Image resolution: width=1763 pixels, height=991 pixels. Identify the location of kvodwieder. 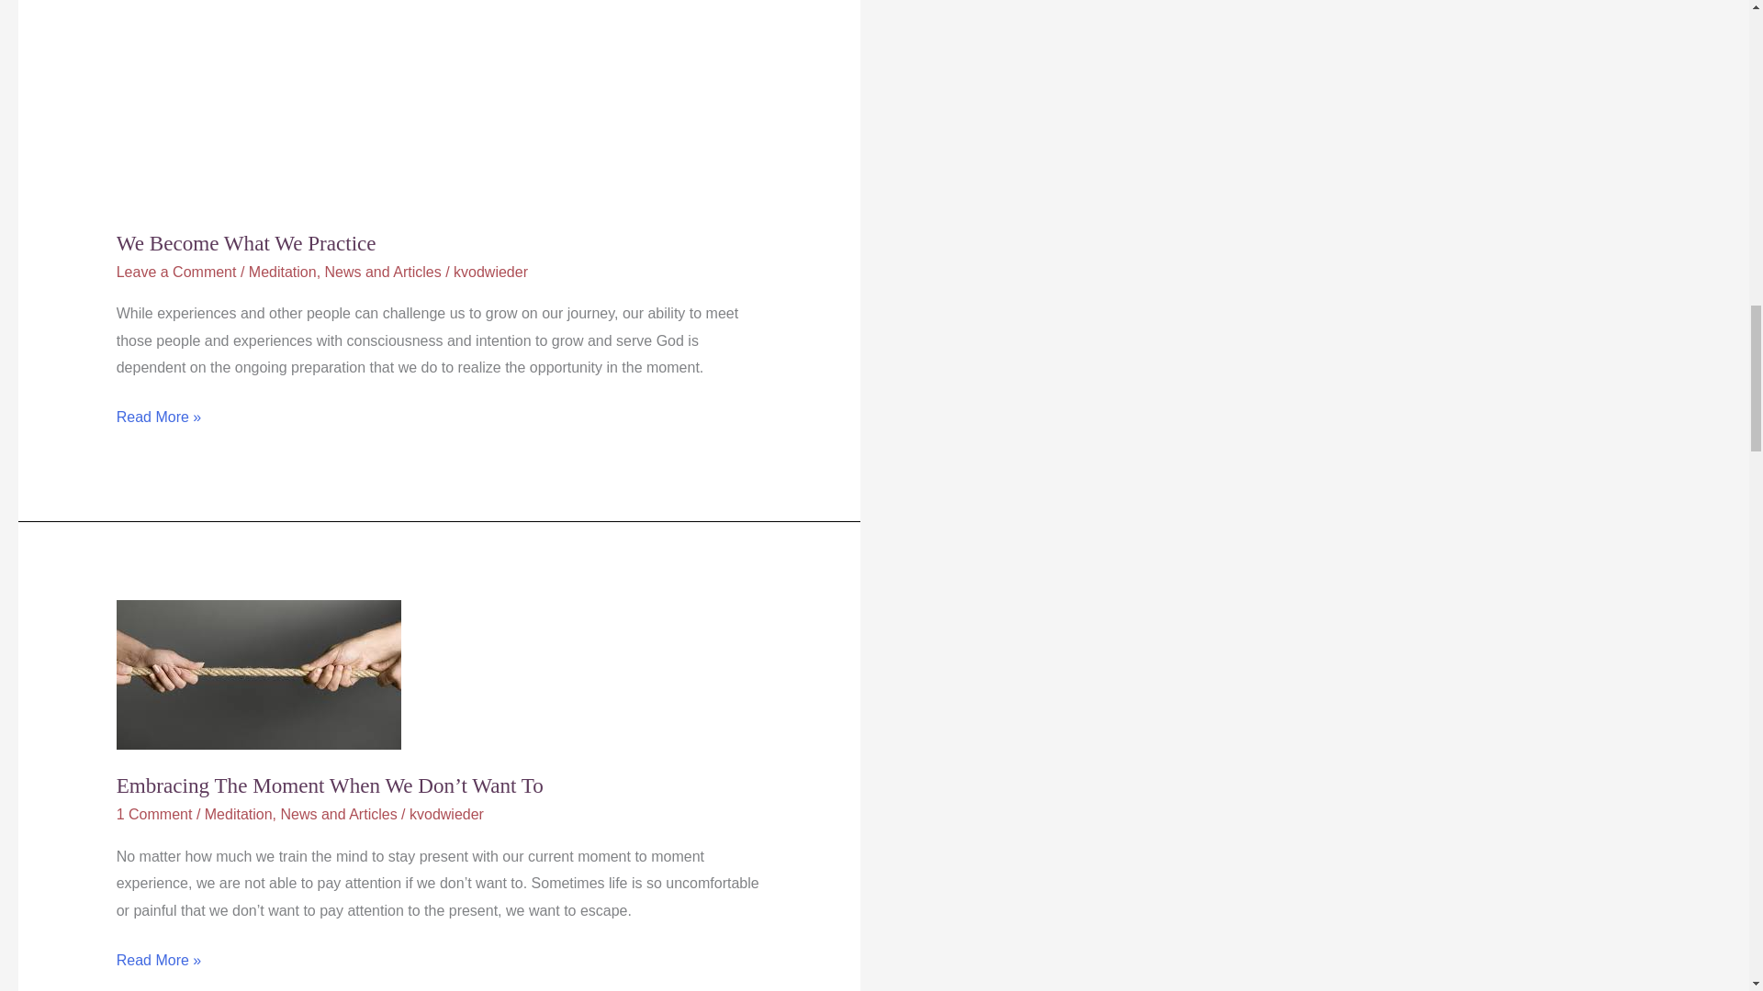
(446, 815).